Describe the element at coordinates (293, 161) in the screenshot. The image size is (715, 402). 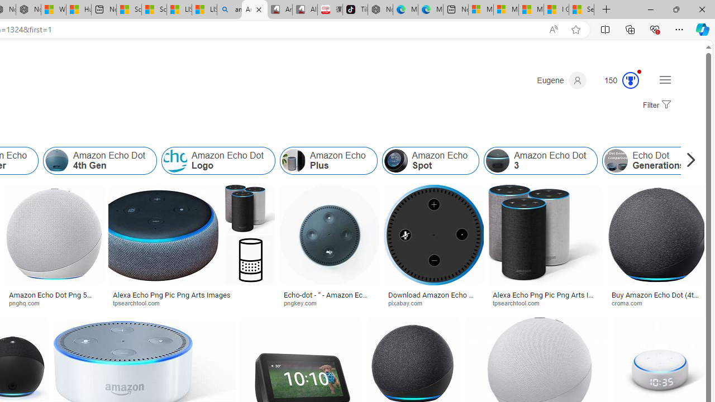
I see `Amazon Echo Plus` at that location.